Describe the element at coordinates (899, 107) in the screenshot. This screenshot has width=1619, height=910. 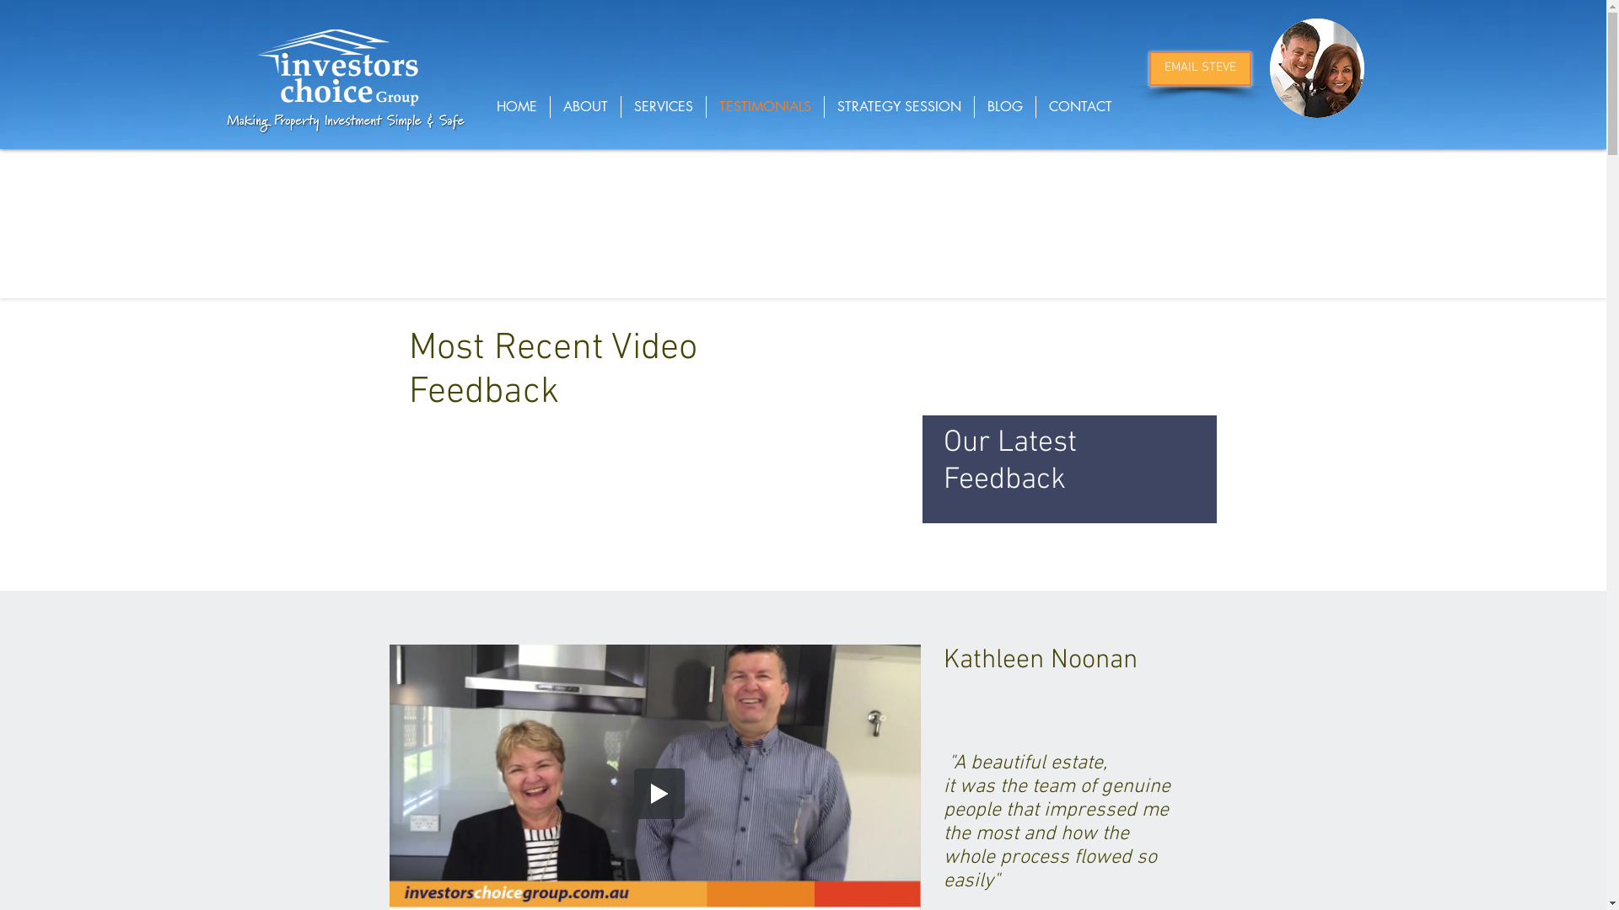
I see `STRATEGY SESSION` at that location.